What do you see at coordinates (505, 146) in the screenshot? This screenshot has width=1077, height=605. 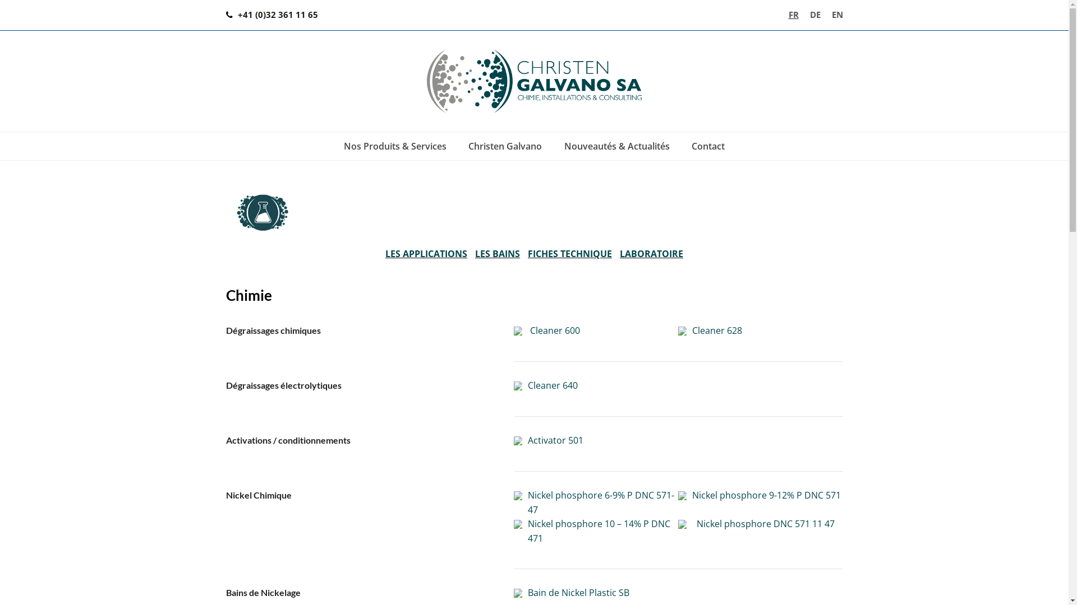 I see `Christen Galvano` at bounding box center [505, 146].